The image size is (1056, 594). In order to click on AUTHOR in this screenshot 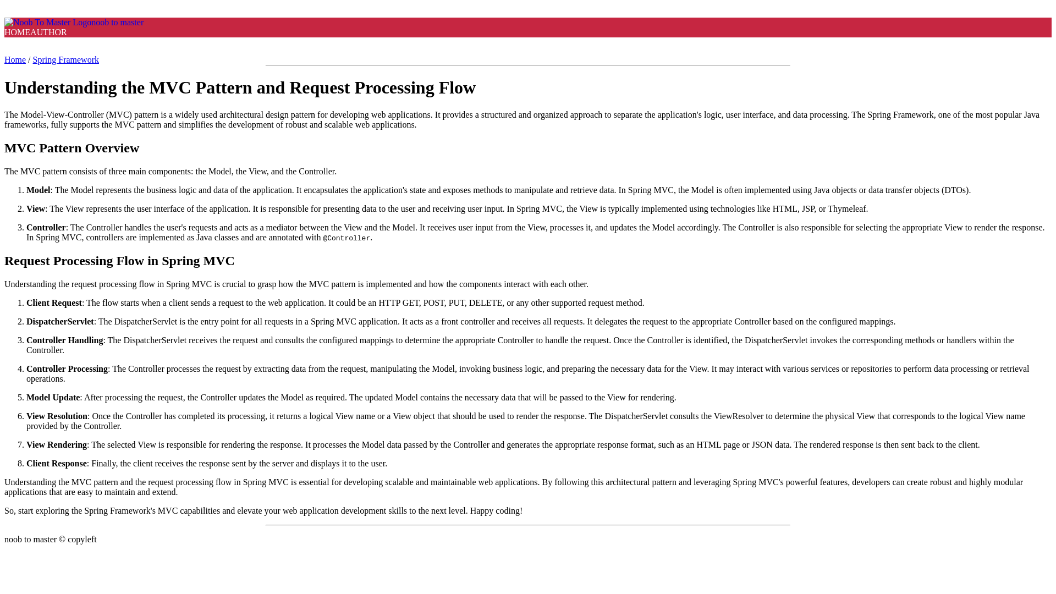, I will do `click(48, 32)`.